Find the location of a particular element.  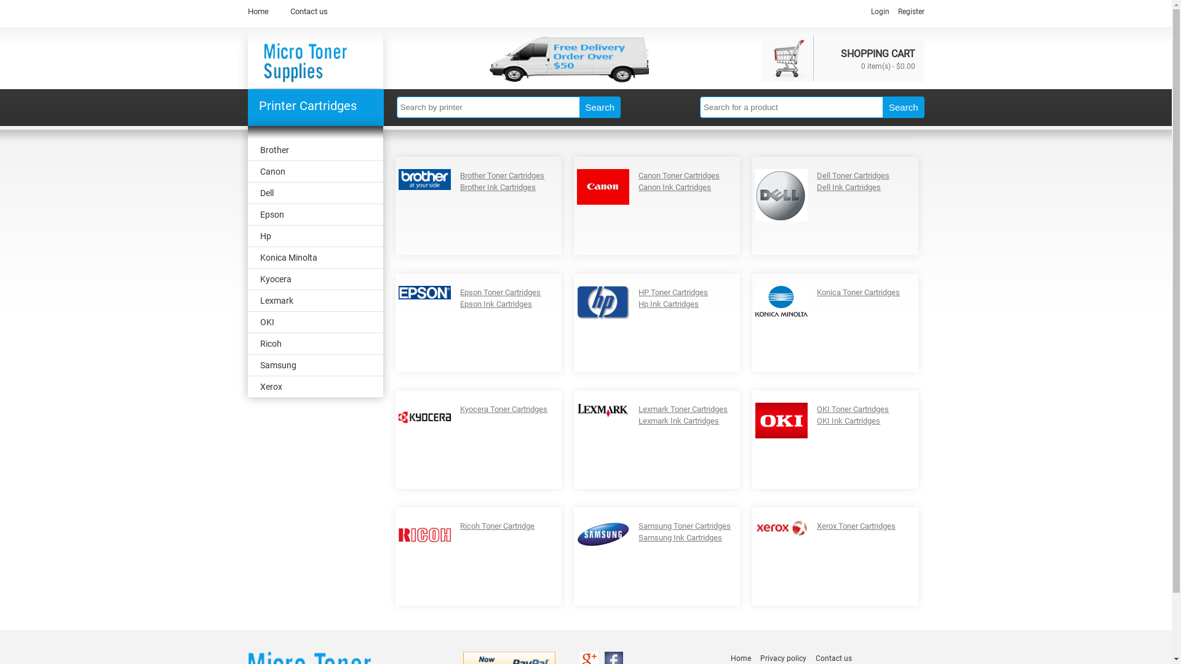

Dell is located at coordinates (315, 193).